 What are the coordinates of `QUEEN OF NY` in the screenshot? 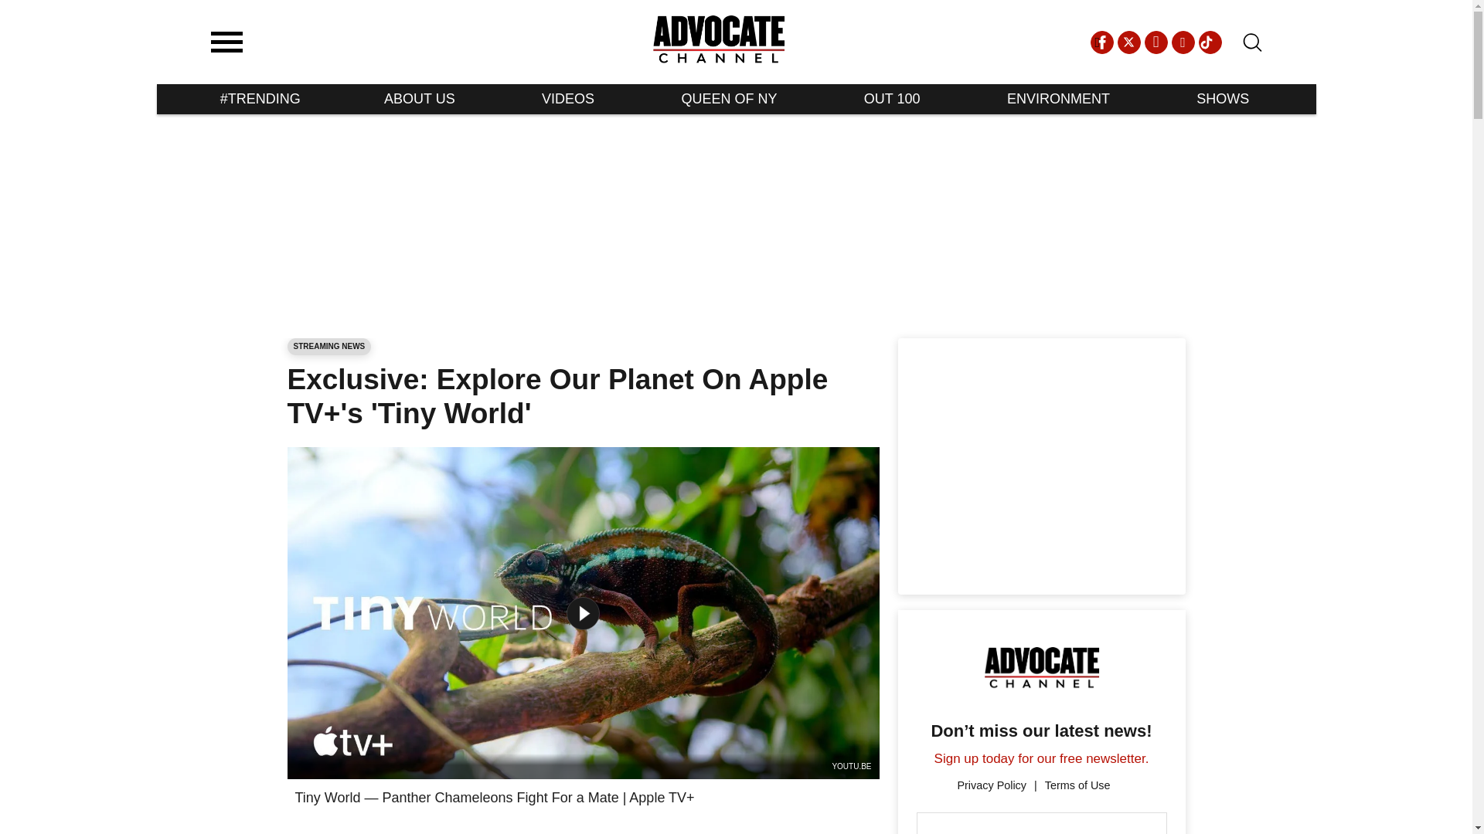 It's located at (729, 99).